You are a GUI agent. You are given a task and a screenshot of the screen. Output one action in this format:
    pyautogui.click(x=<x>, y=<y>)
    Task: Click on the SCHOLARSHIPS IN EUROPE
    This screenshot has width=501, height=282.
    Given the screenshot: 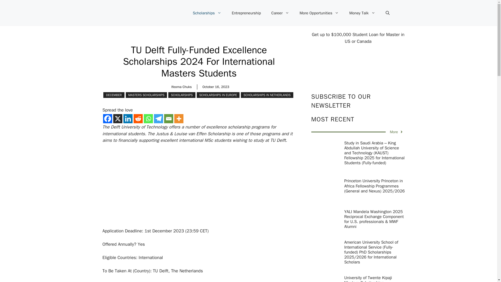 What is the action you would take?
    pyautogui.click(x=218, y=95)
    